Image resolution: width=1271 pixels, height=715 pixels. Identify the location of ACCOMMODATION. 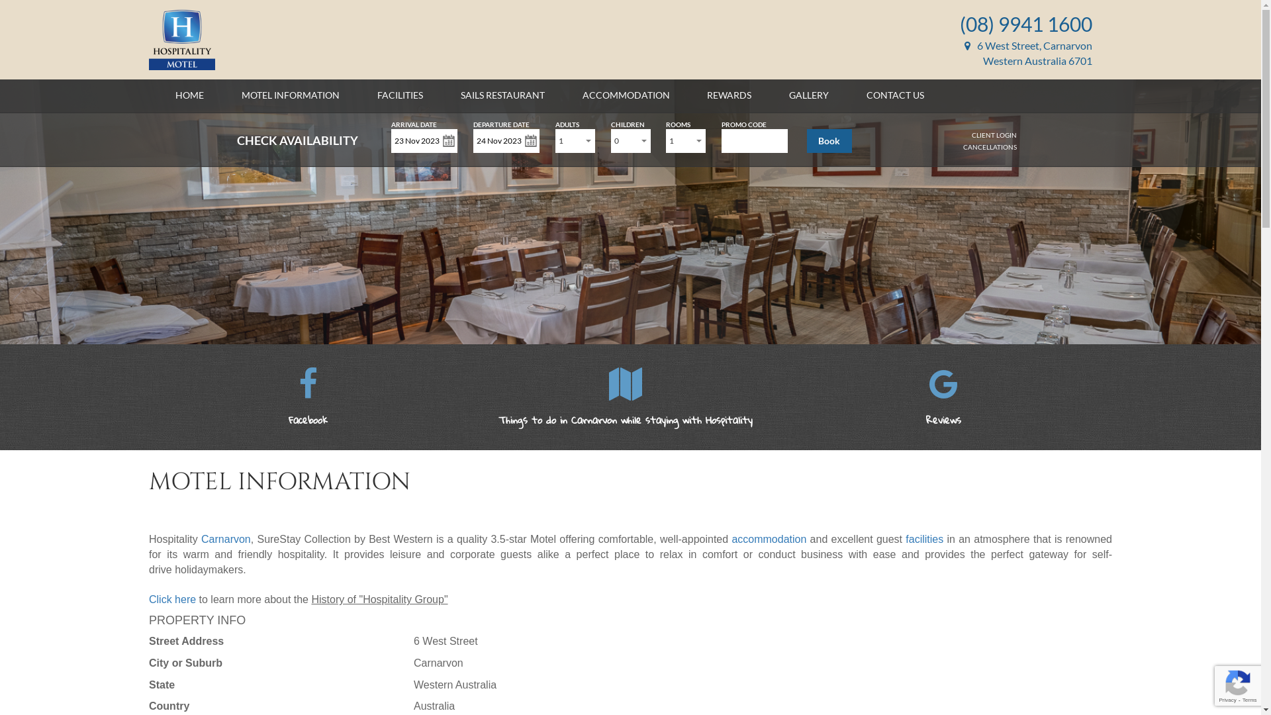
(626, 95).